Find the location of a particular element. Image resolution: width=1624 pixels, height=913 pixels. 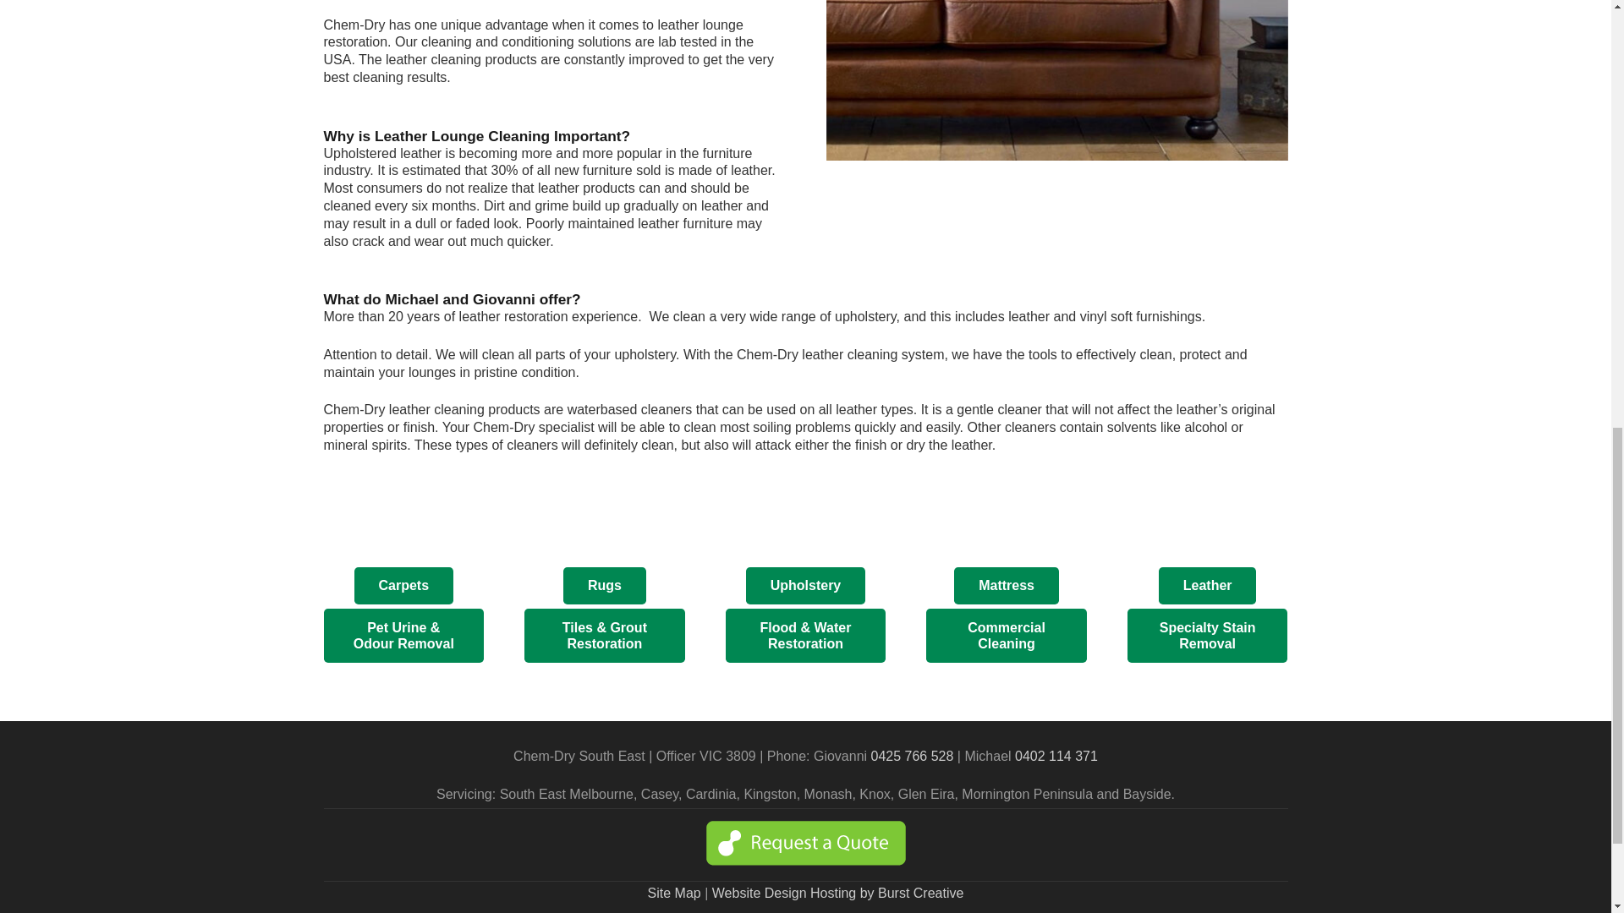

Website Design Hosting by Burst Creative is located at coordinates (838, 893).